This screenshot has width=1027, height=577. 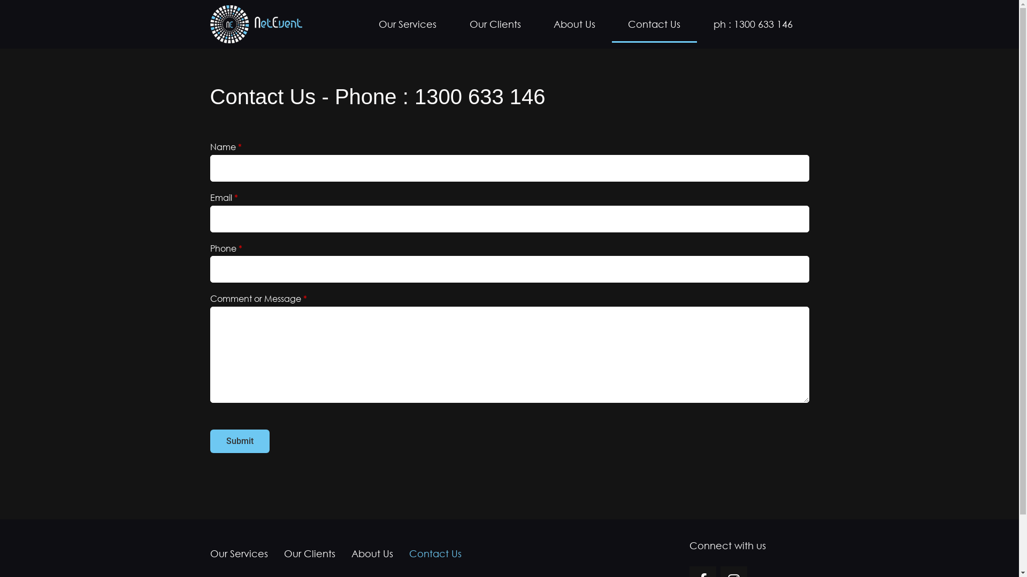 What do you see at coordinates (495, 24) in the screenshot?
I see `Our Clients` at bounding box center [495, 24].